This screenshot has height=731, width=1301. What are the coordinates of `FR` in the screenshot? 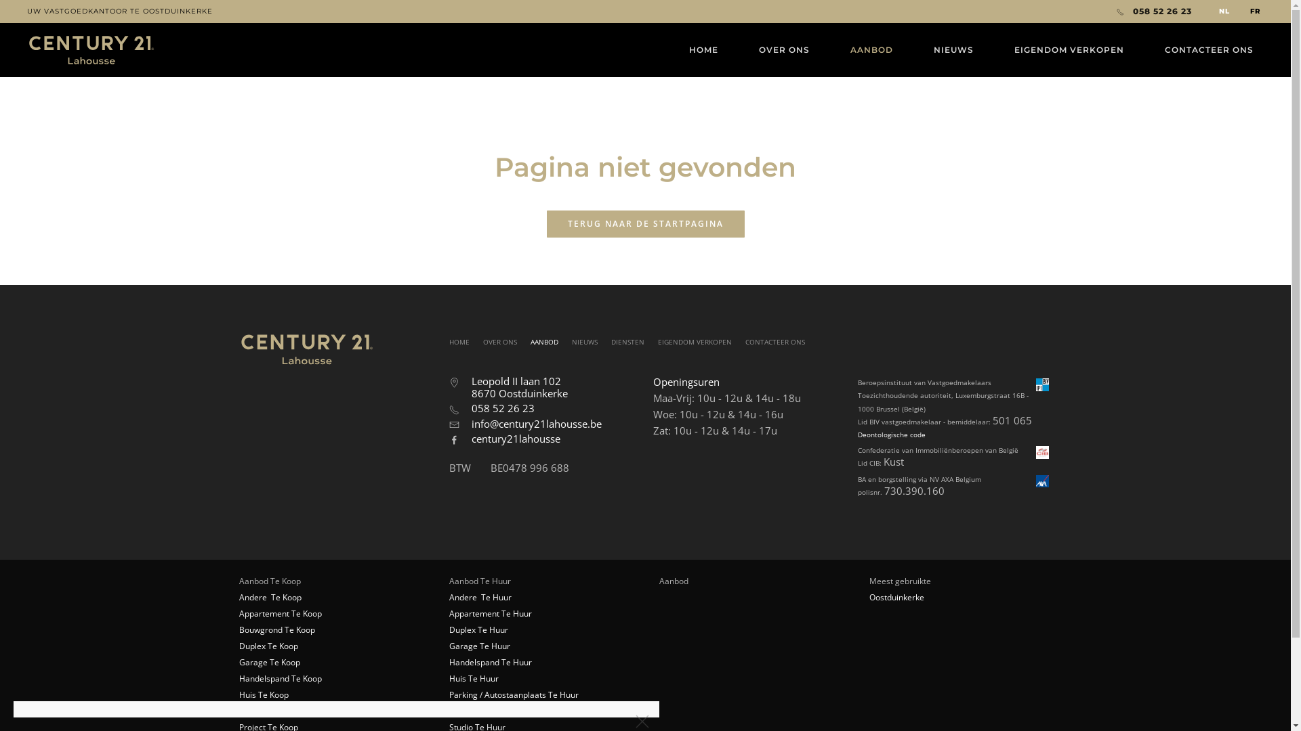 It's located at (1255, 12).